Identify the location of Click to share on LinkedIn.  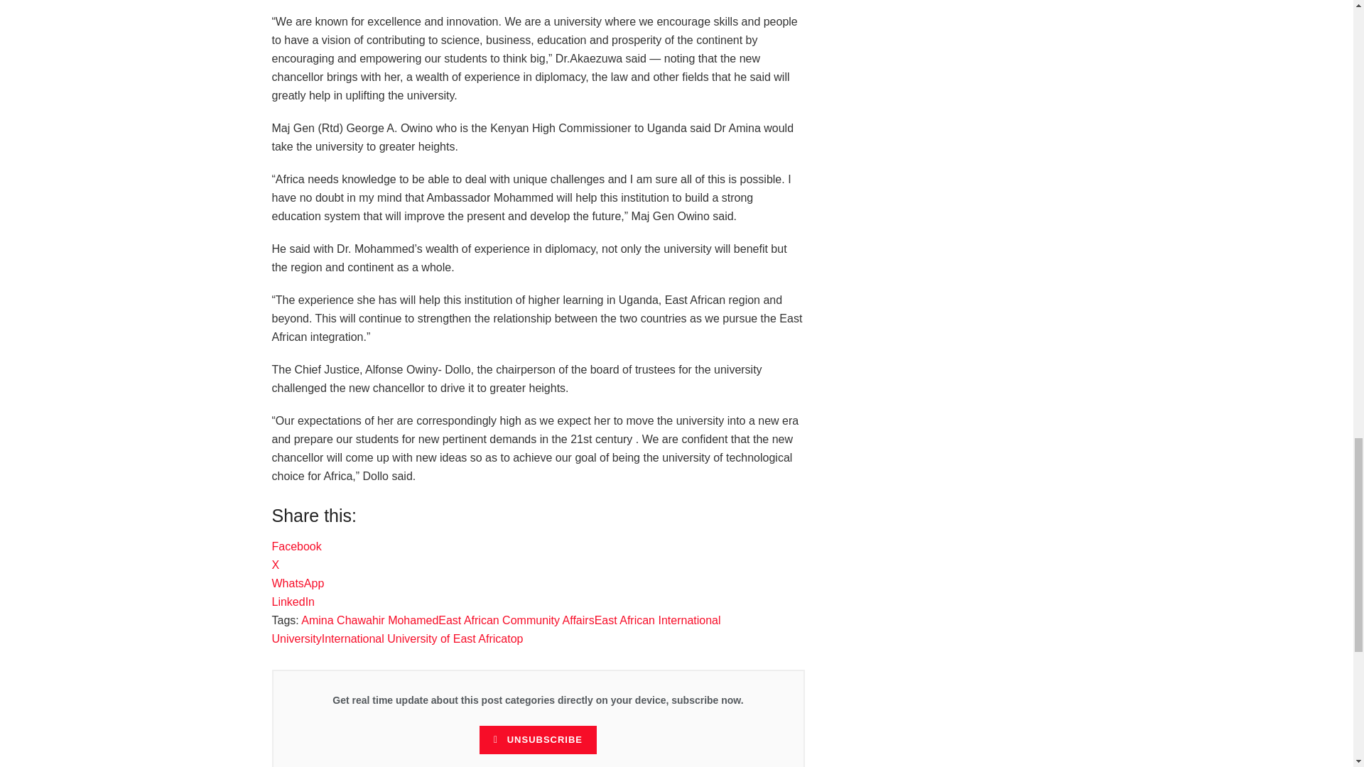
(293, 602).